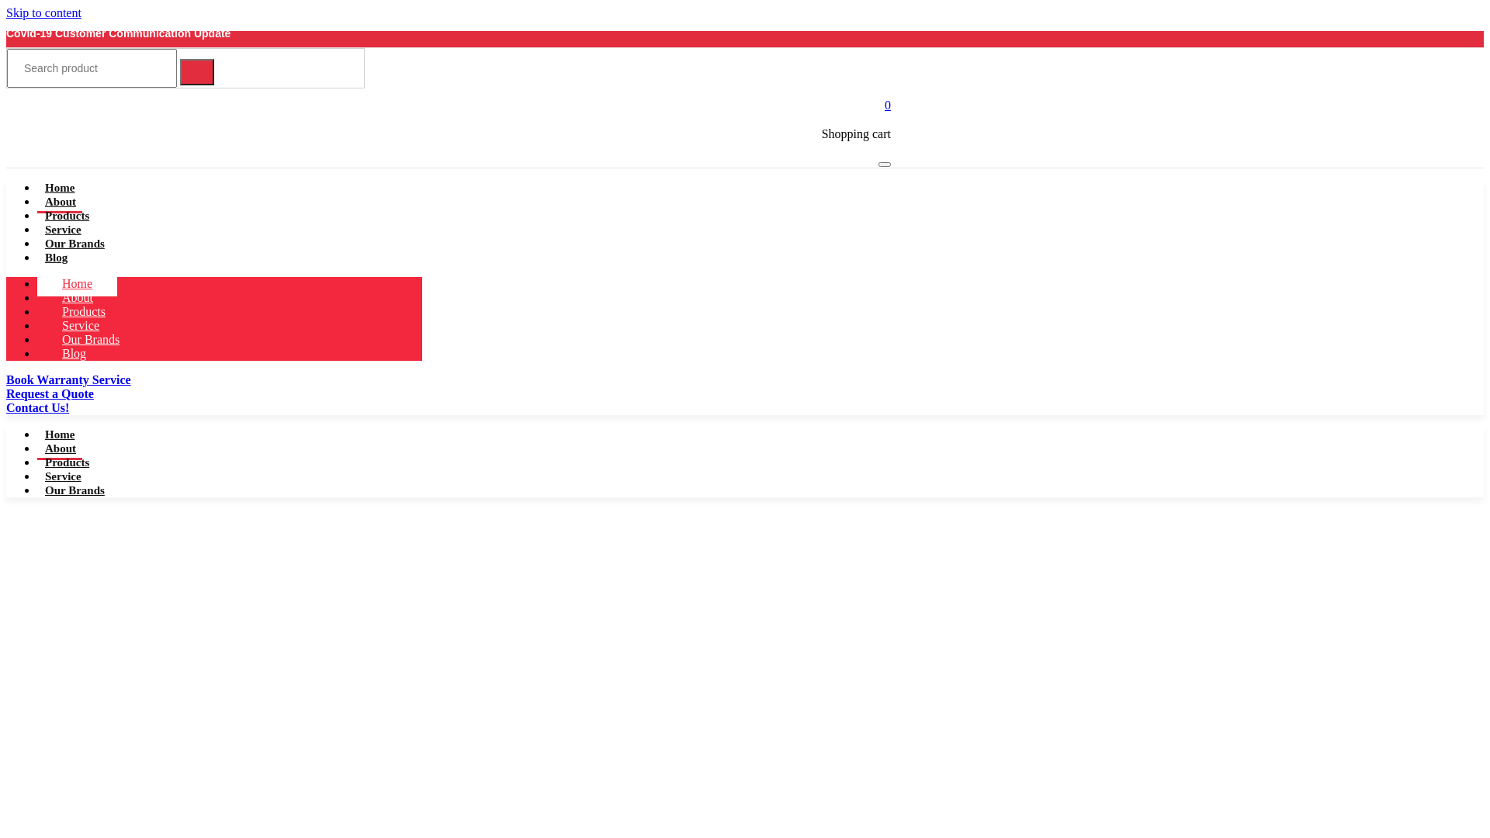 The image size is (1490, 838). Describe the element at coordinates (60, 435) in the screenshot. I see `Home` at that location.